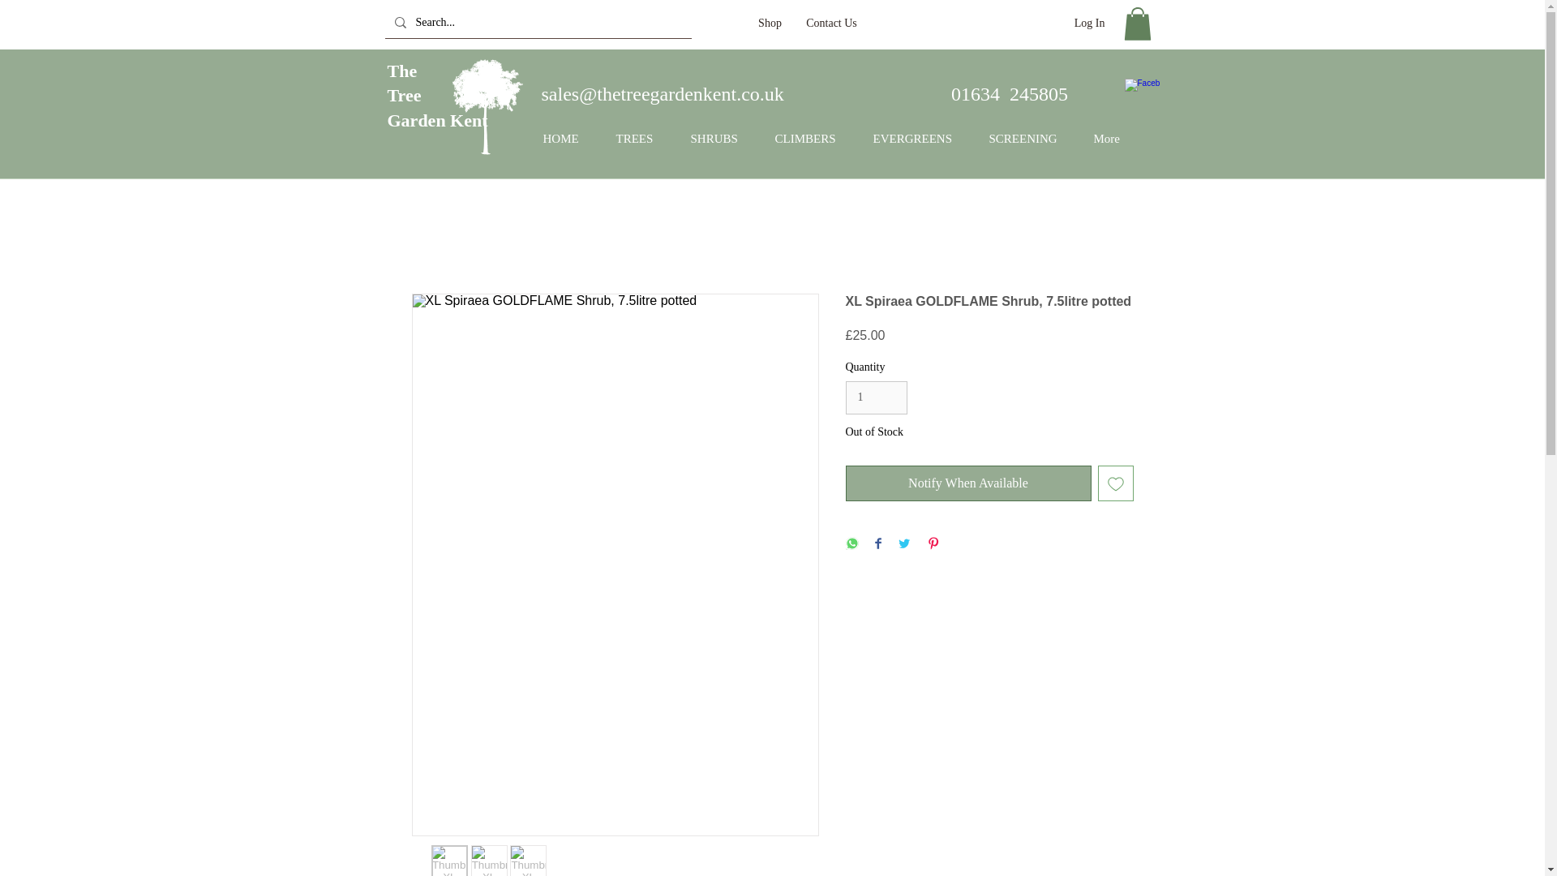 Image resolution: width=1557 pixels, height=876 pixels. What do you see at coordinates (831, 23) in the screenshot?
I see `Log In` at bounding box center [831, 23].